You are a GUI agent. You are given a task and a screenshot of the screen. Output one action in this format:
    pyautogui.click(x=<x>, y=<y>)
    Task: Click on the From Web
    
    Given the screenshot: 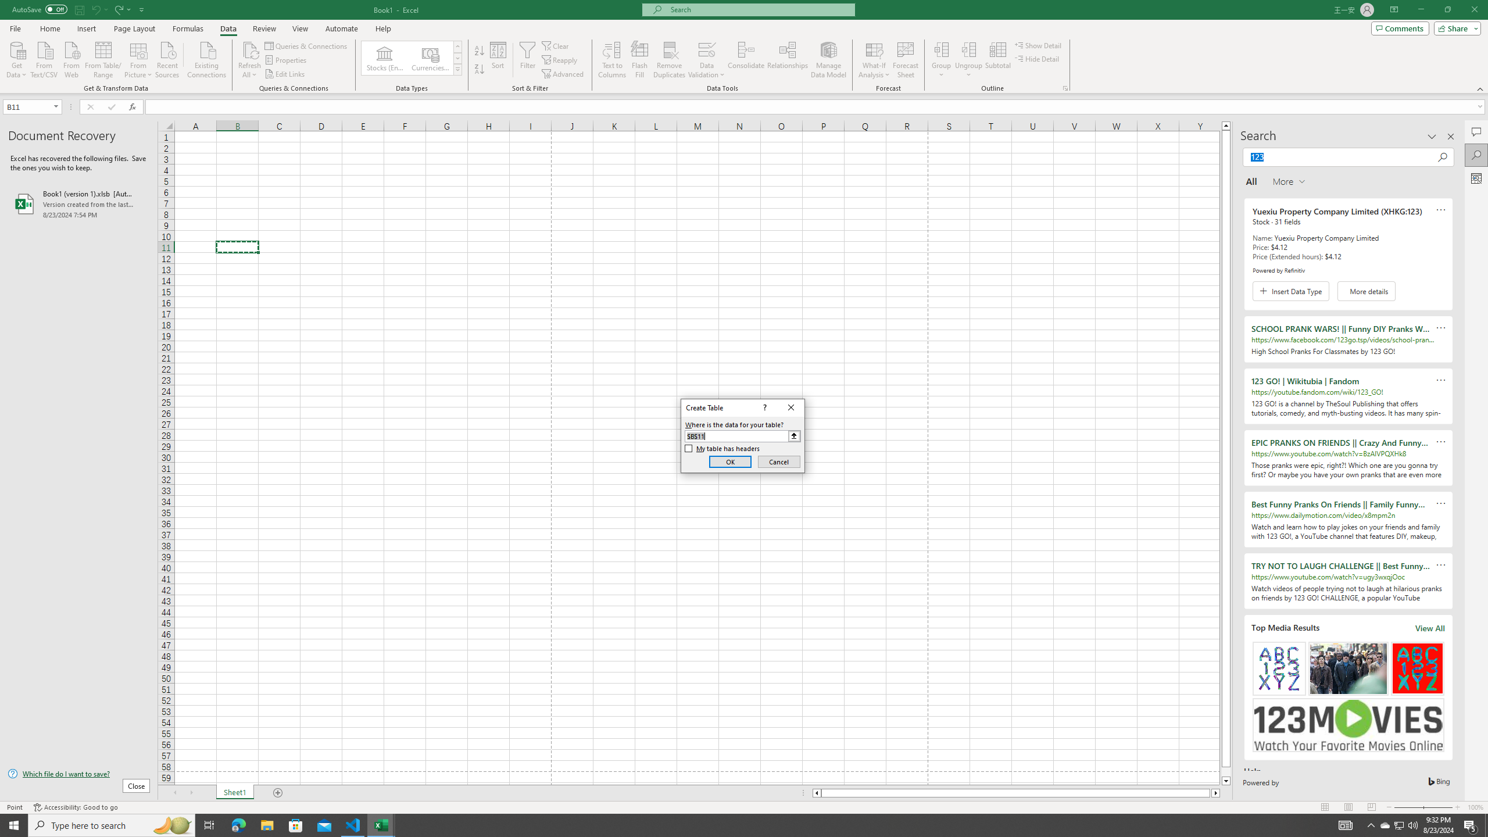 What is the action you would take?
    pyautogui.click(x=71, y=59)
    